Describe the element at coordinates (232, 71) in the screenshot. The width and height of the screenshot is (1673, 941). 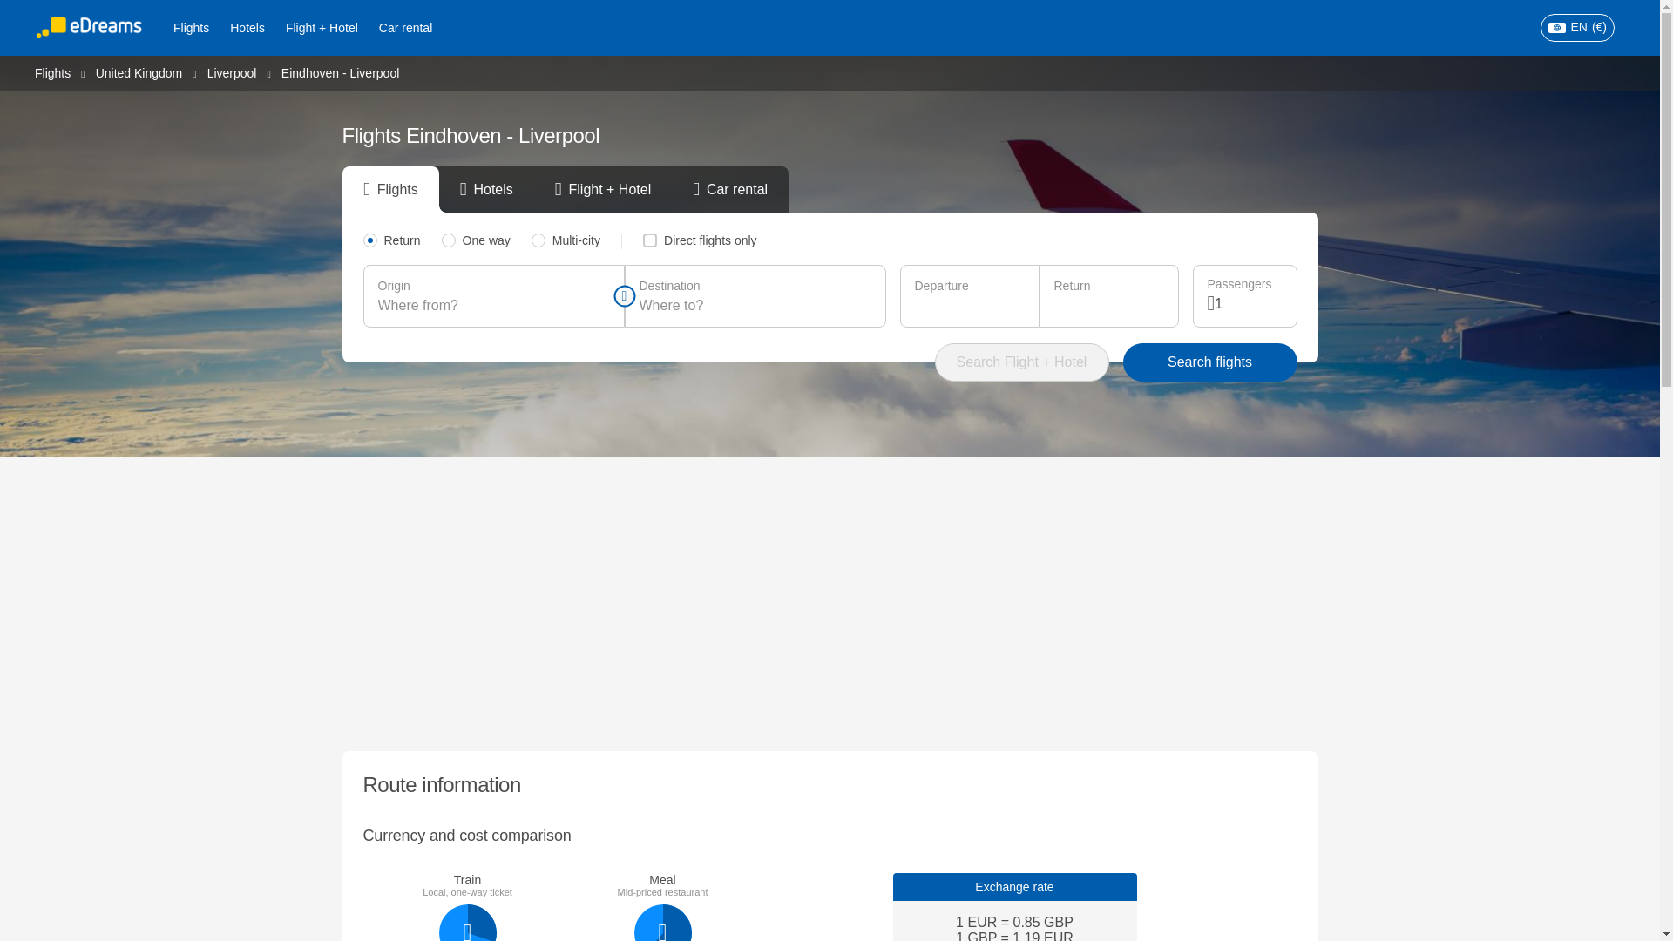
I see `Liverpool` at that location.